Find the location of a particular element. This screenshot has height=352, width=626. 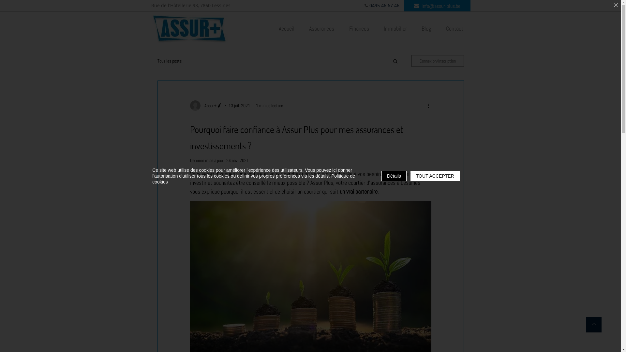

Contact is located at coordinates (455, 29).